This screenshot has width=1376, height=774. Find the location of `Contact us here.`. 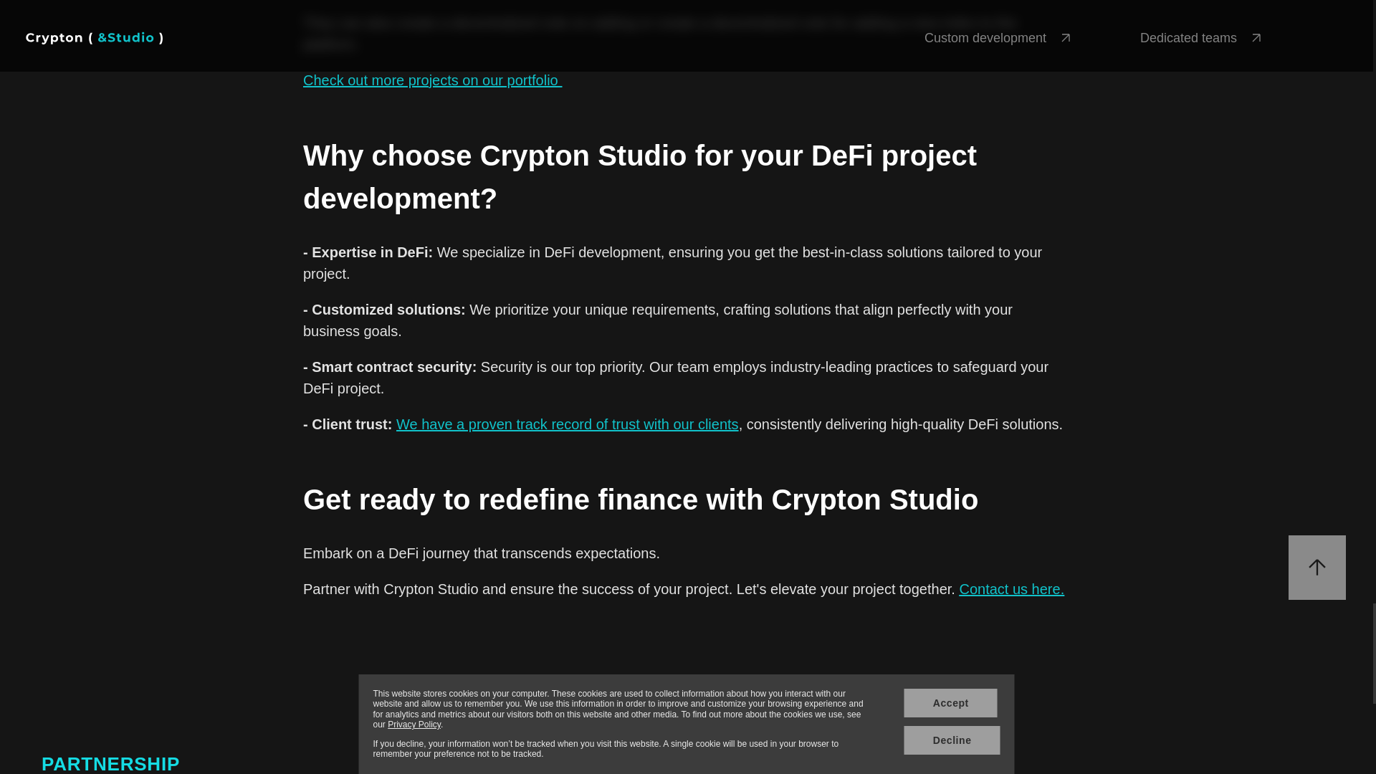

Contact us here. is located at coordinates (1011, 589).